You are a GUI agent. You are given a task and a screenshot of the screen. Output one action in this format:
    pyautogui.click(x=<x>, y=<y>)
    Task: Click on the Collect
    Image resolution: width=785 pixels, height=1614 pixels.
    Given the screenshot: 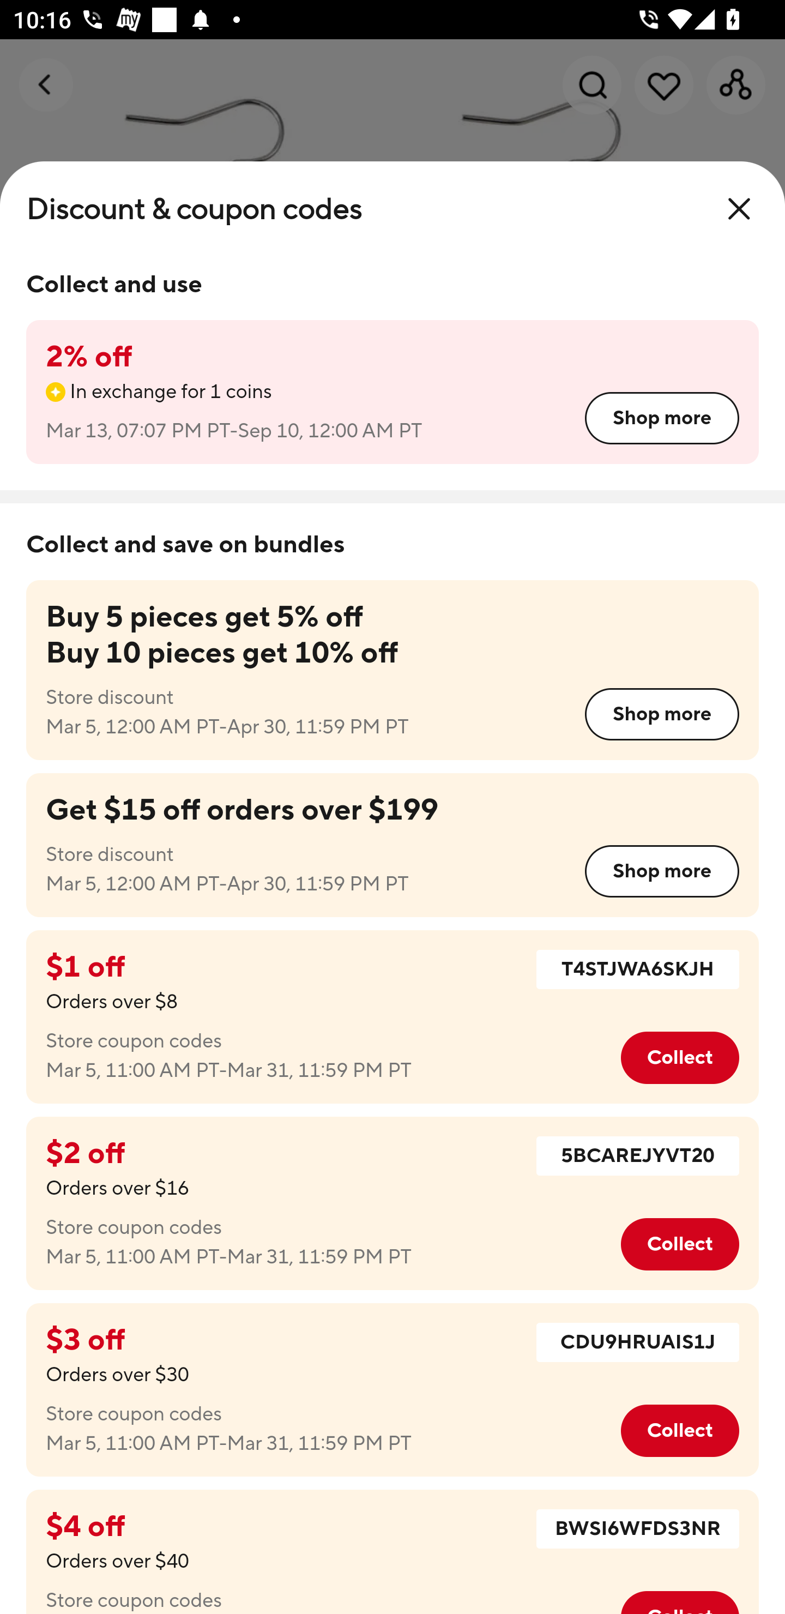 What is the action you would take?
    pyautogui.click(x=679, y=1058)
    